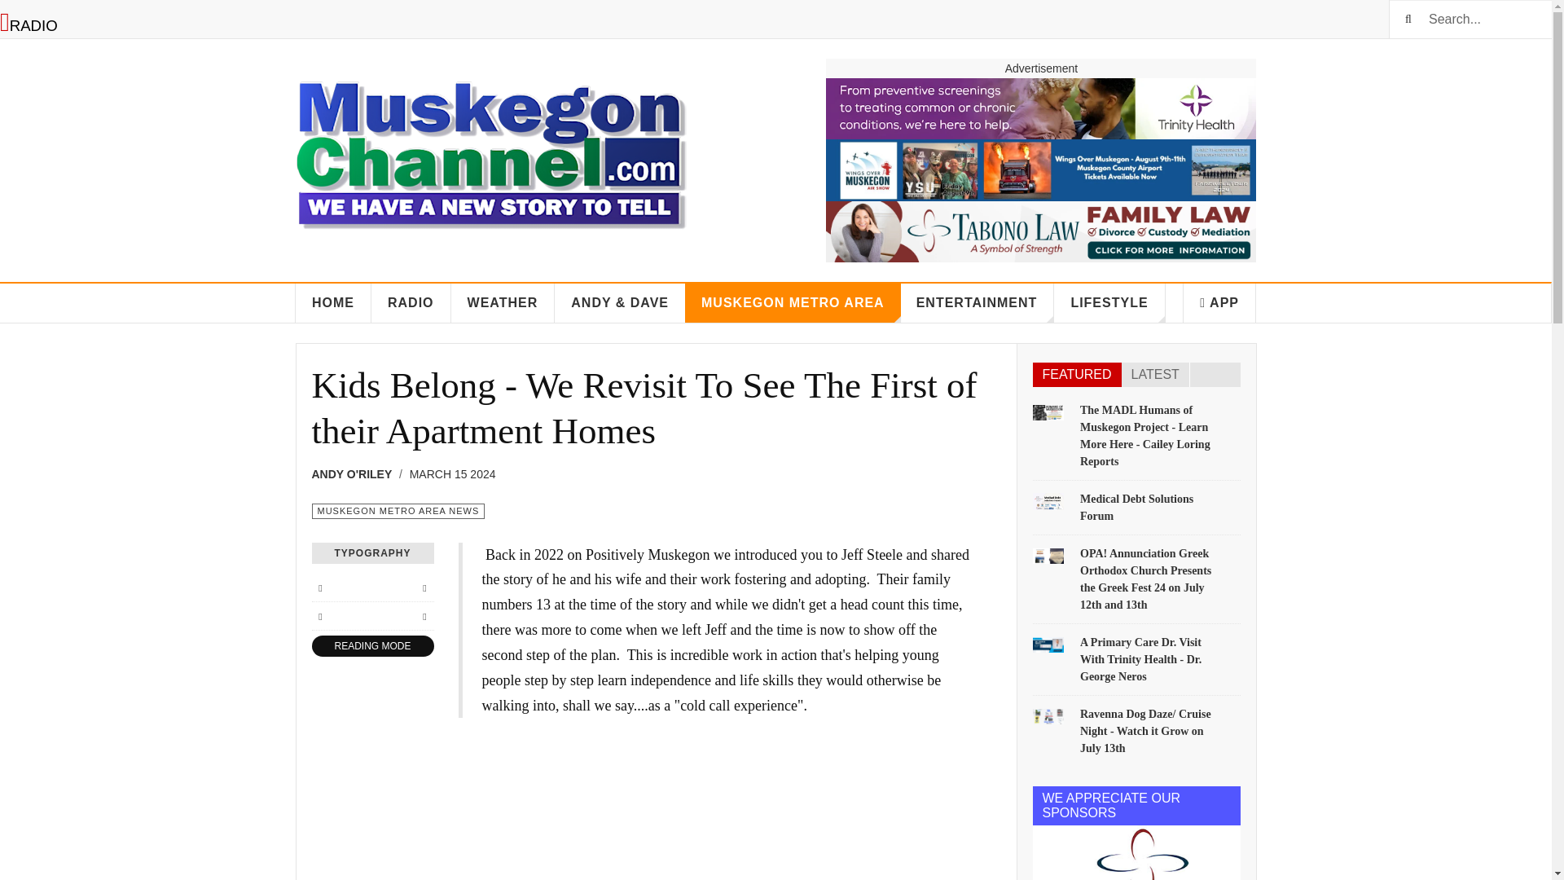 The height and width of the screenshot is (880, 1564). I want to click on The Muskegon Channel, so click(490, 146).